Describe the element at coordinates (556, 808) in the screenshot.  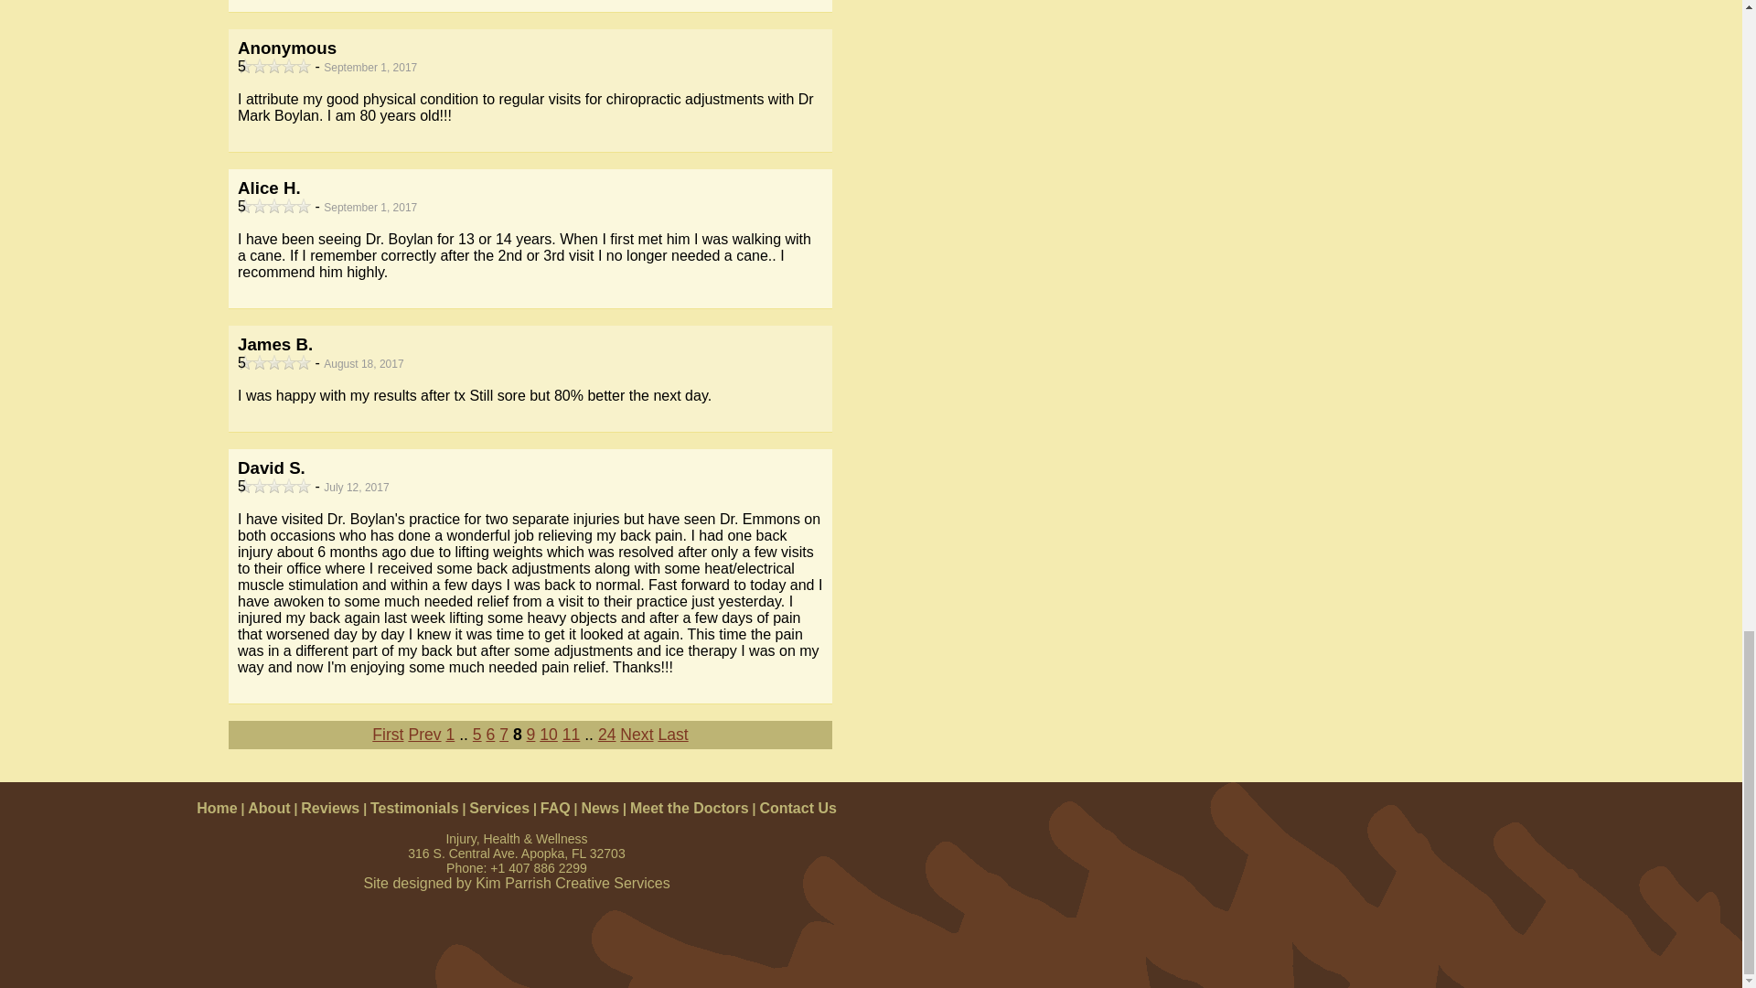
I see `FAQ` at that location.